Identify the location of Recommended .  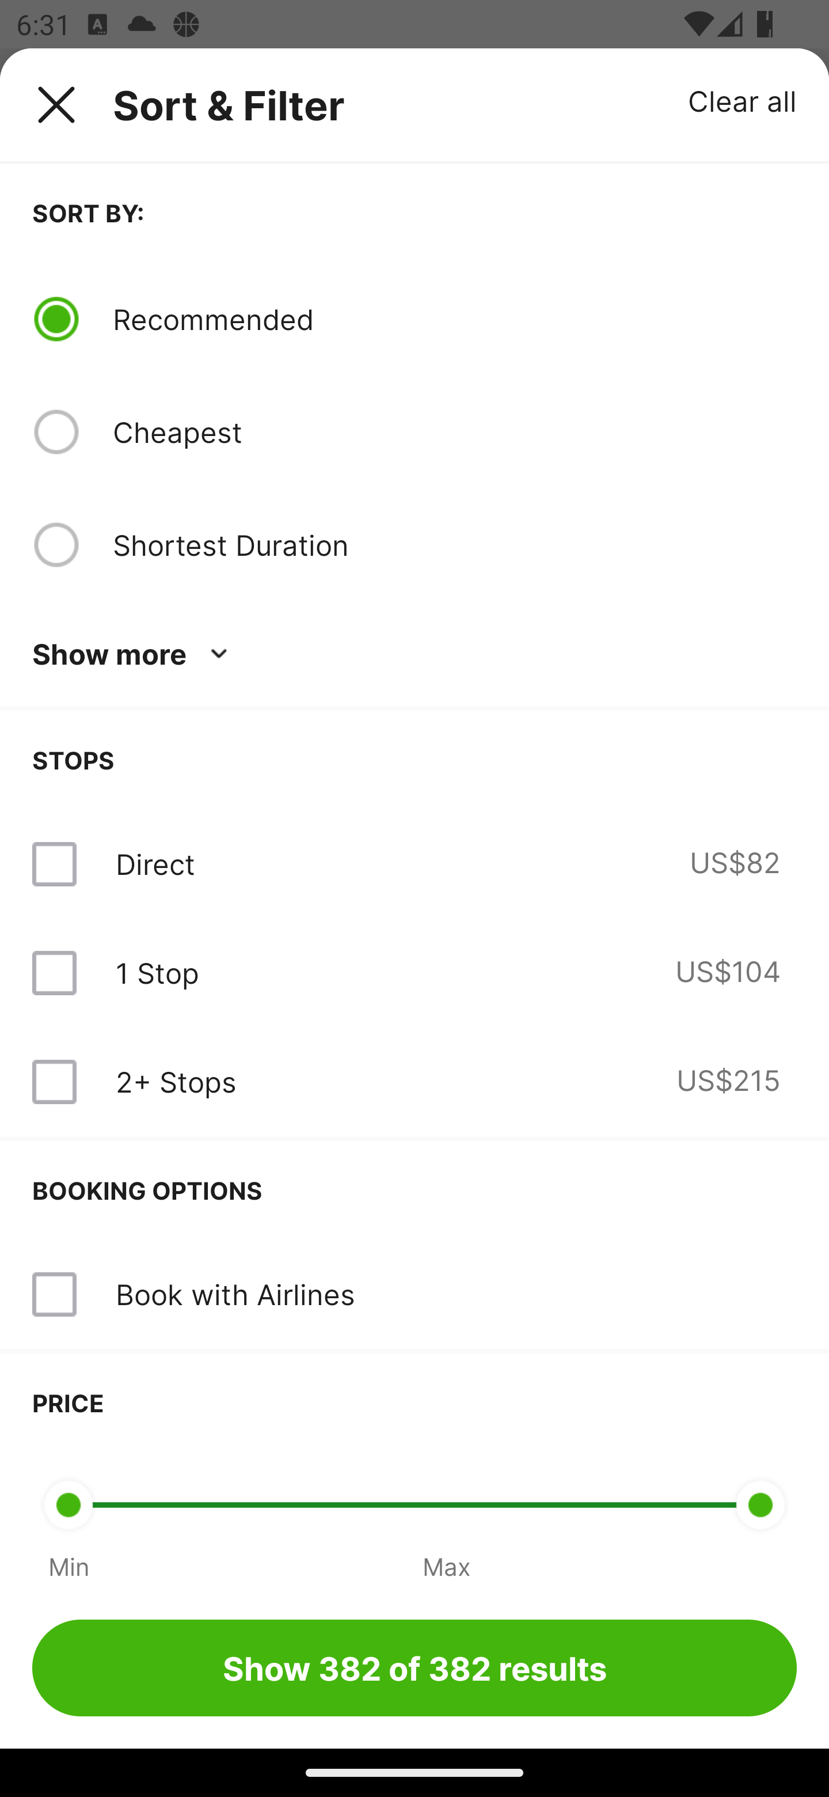
(454, 319).